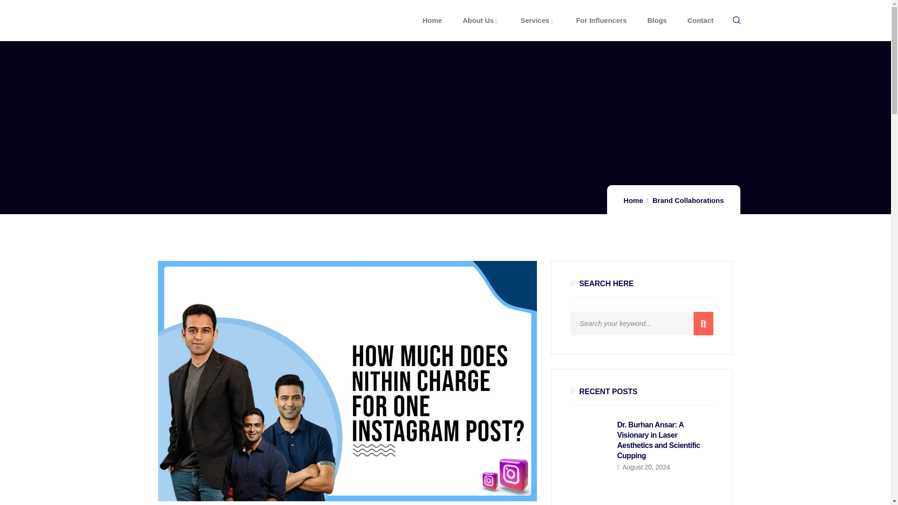 The height and width of the screenshot is (505, 898). What do you see at coordinates (481, 21) in the screenshot?
I see `About Us` at bounding box center [481, 21].